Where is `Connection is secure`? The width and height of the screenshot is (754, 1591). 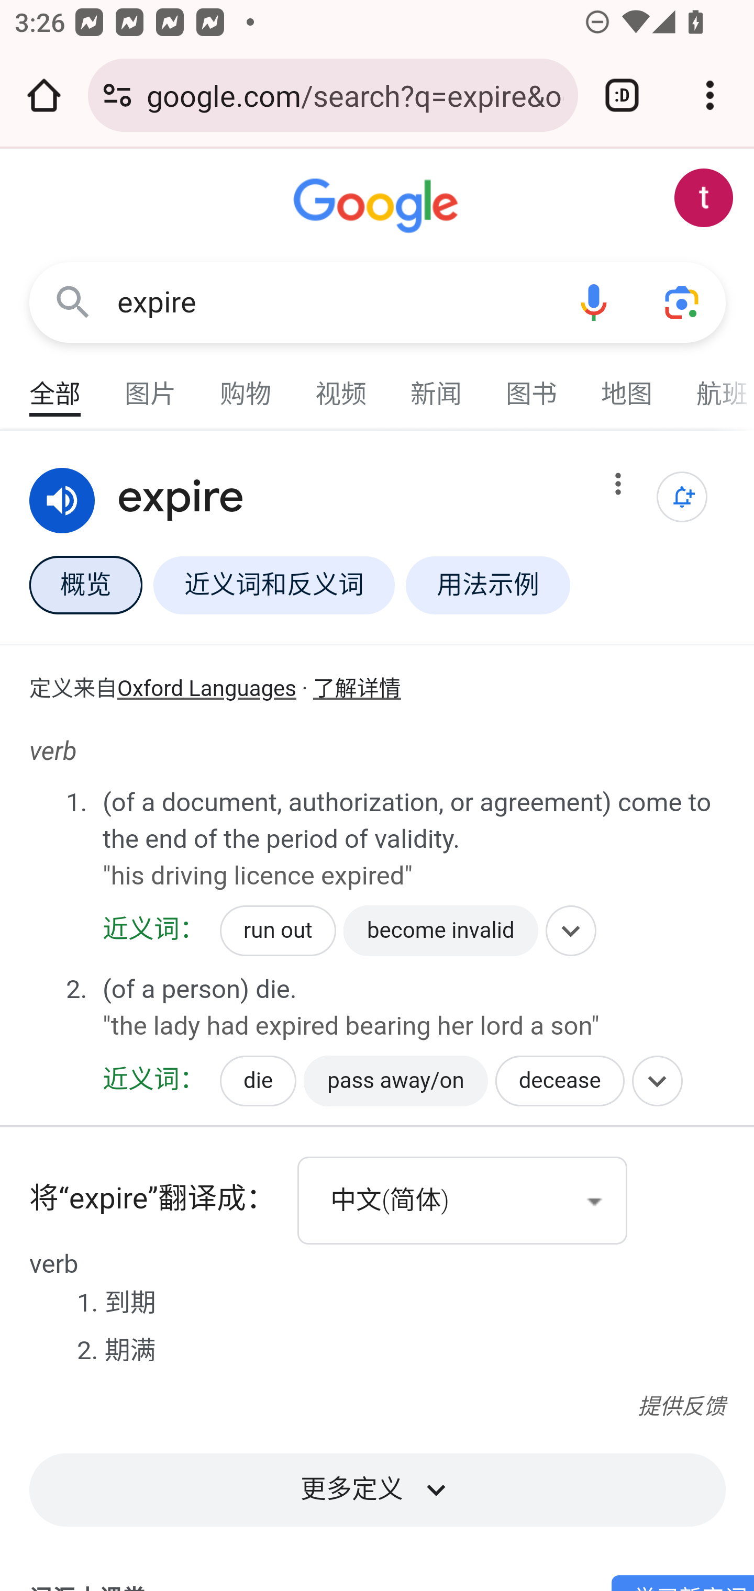 Connection is secure is located at coordinates (117, 95).